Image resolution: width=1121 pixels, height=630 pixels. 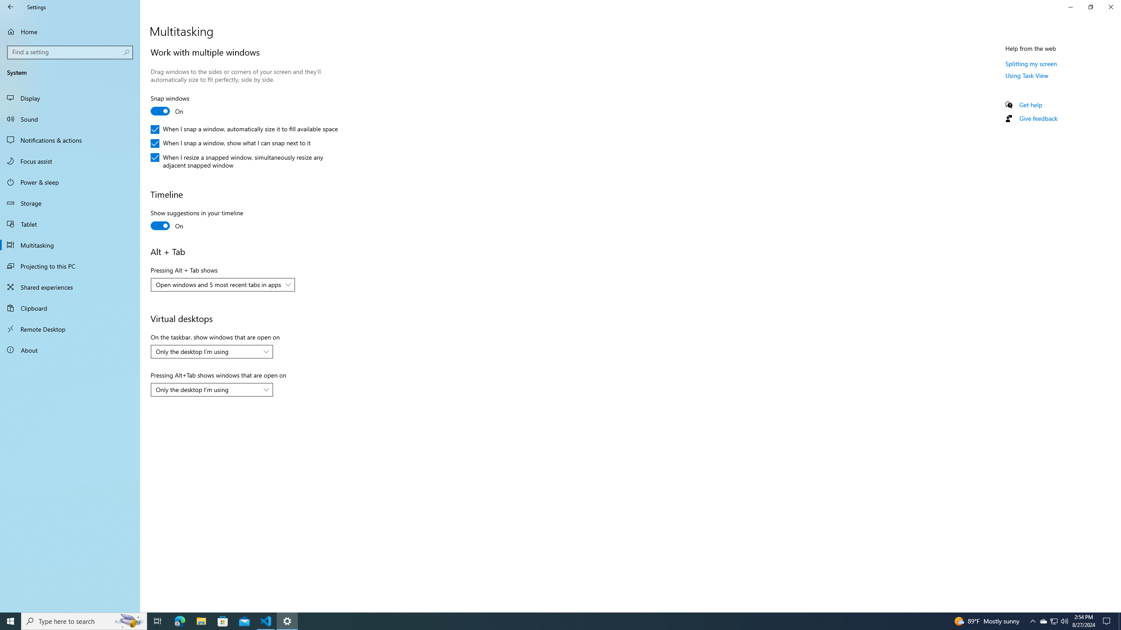 What do you see at coordinates (70, 287) in the screenshot?
I see `Shared experiences` at bounding box center [70, 287].